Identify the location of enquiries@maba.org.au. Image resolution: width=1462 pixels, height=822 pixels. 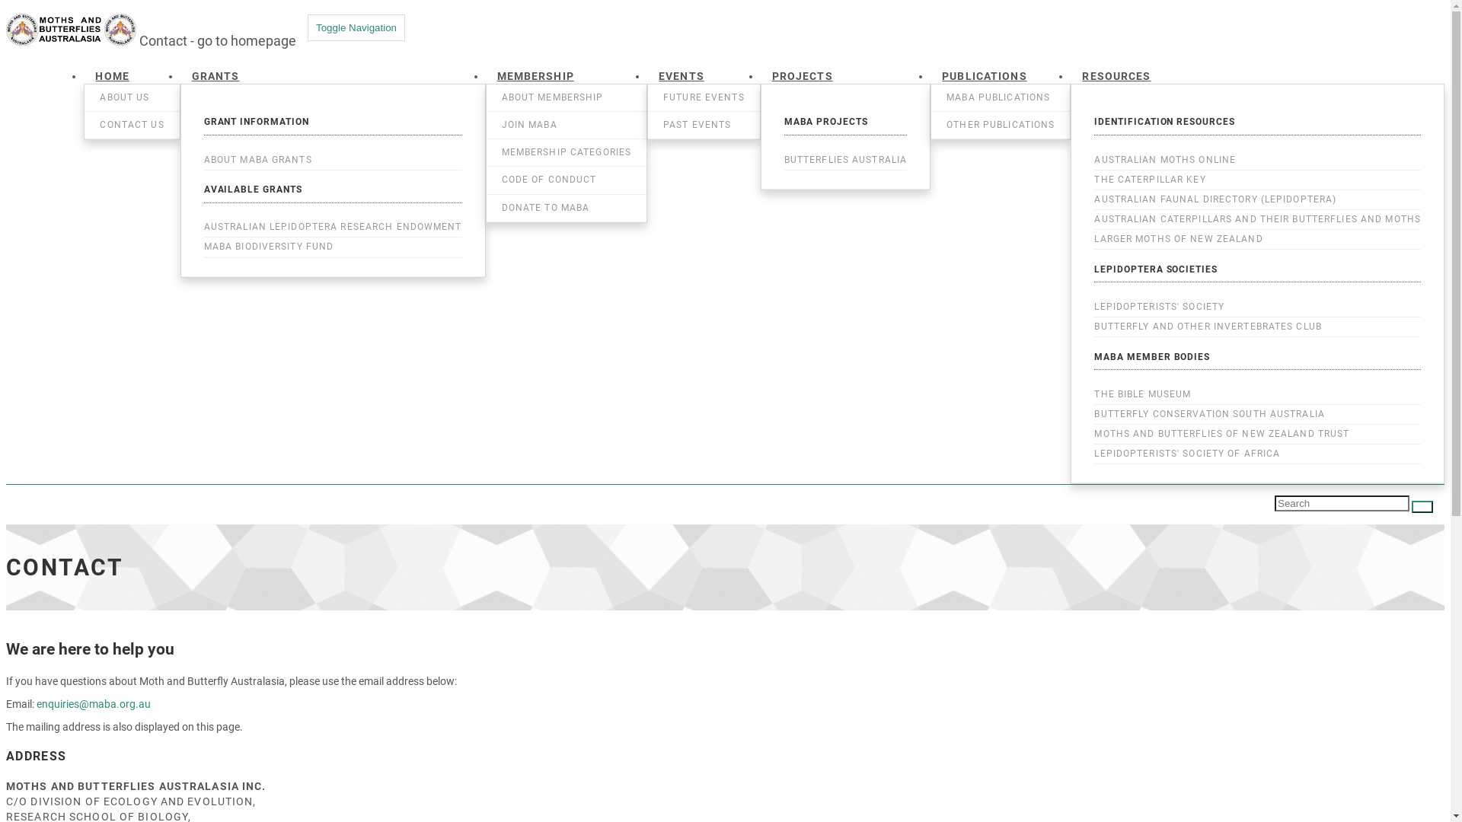
(94, 704).